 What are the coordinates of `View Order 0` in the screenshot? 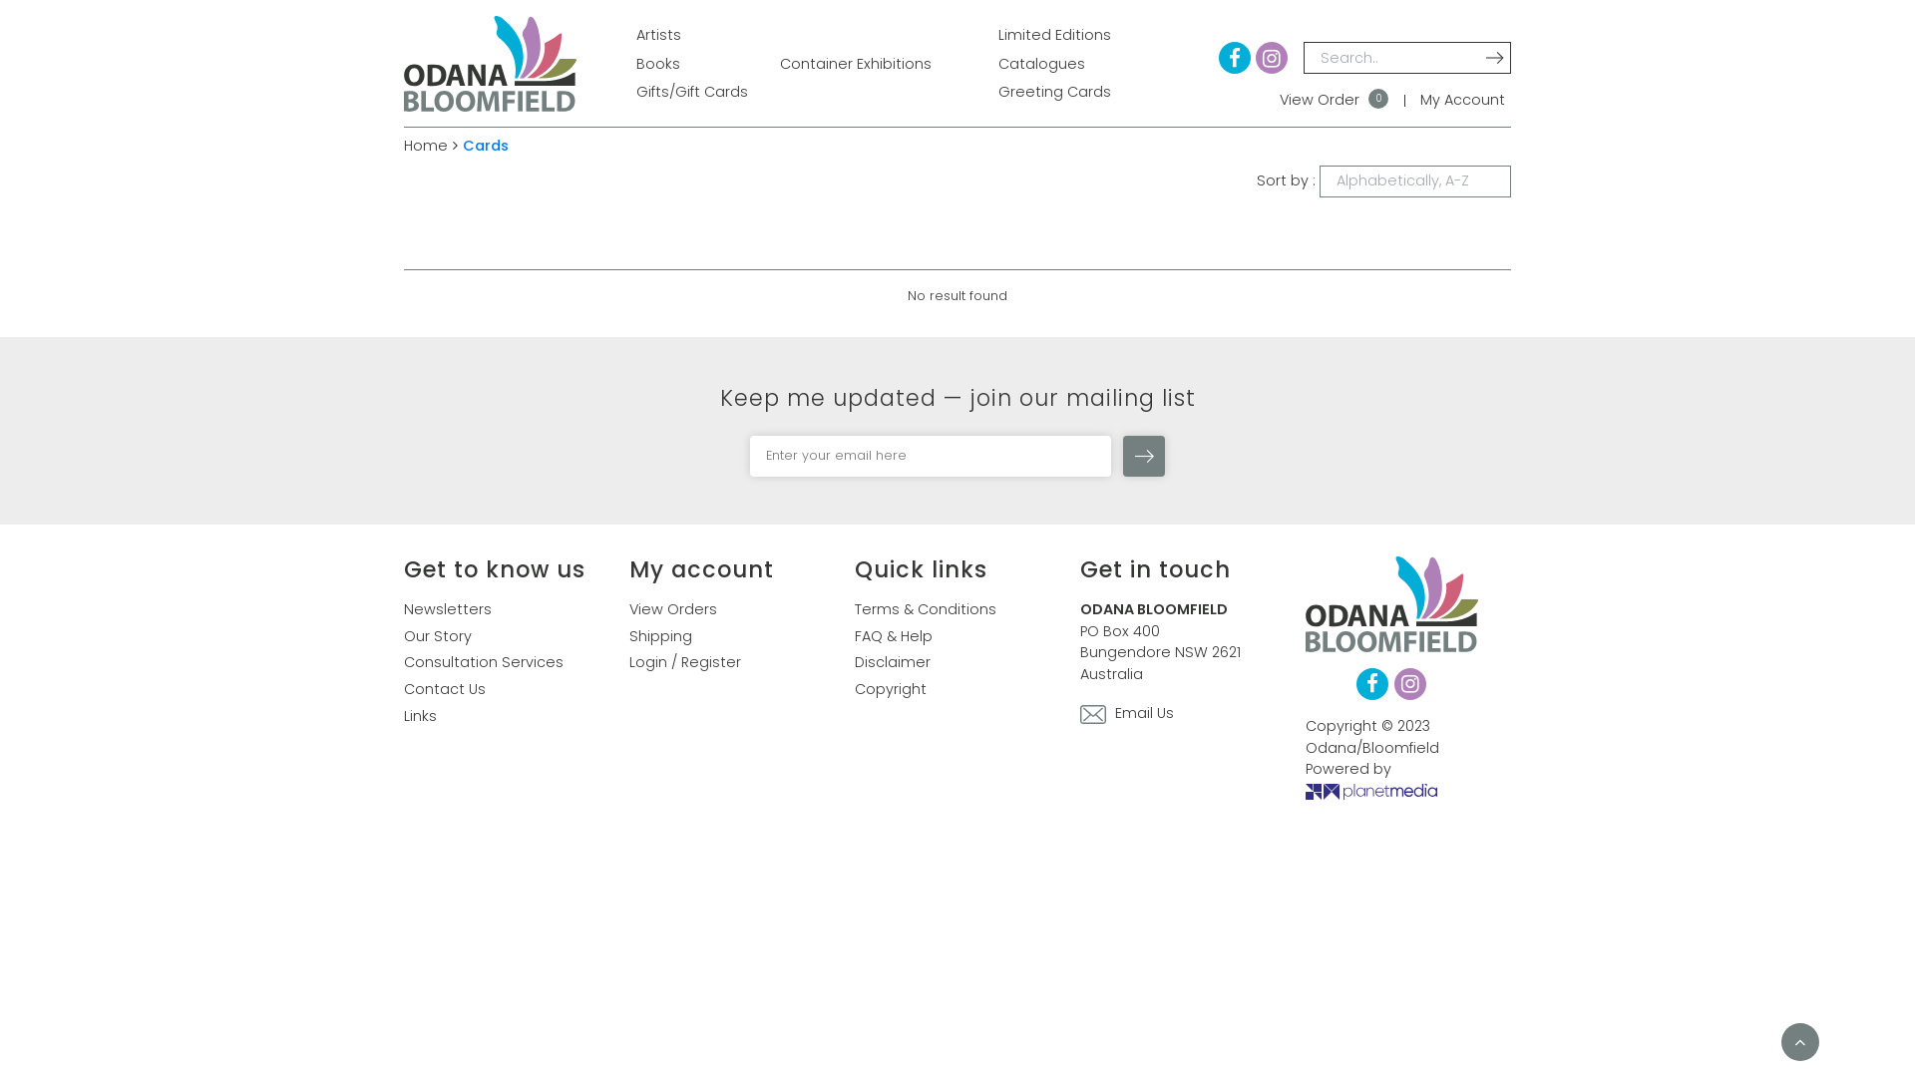 It's located at (1335, 101).